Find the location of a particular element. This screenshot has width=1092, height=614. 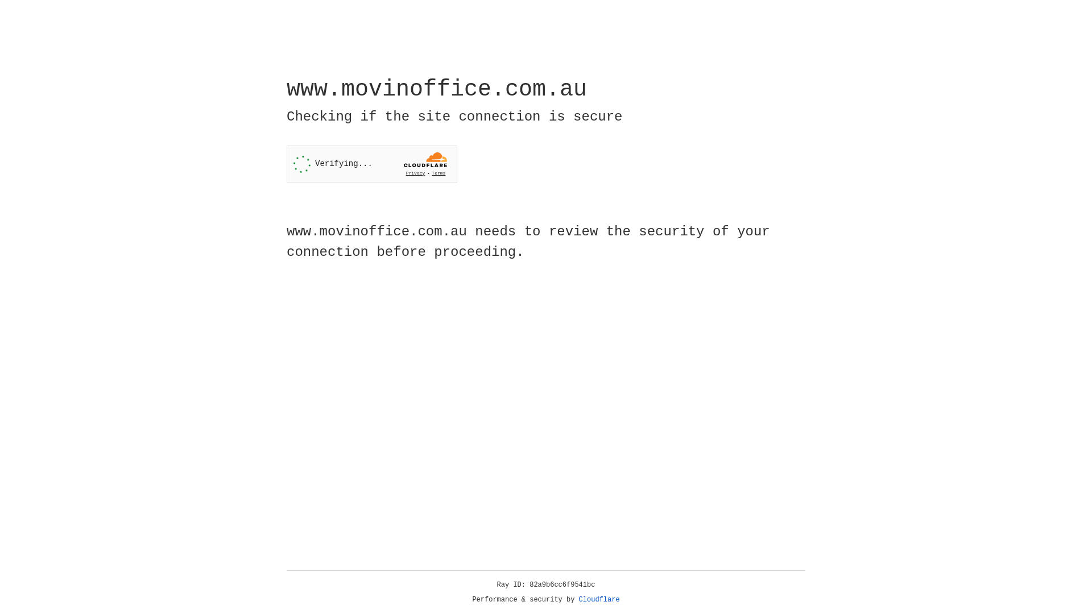

Cloudflare is located at coordinates (599, 600).